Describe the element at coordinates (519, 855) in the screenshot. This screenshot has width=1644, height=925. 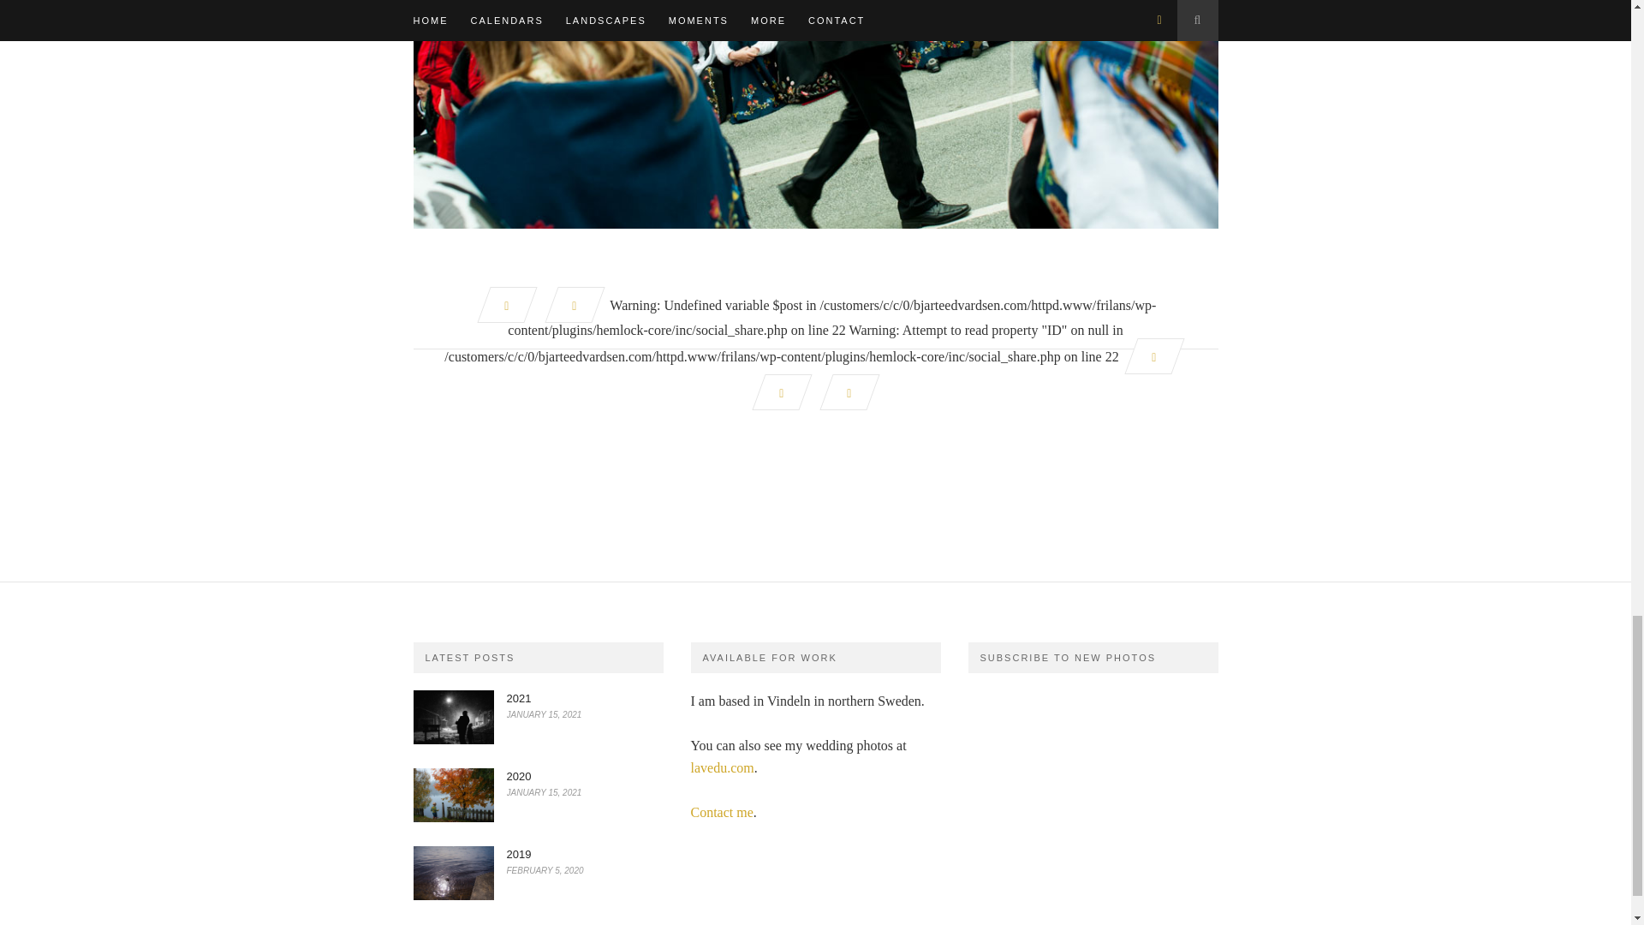
I see `2019` at that location.